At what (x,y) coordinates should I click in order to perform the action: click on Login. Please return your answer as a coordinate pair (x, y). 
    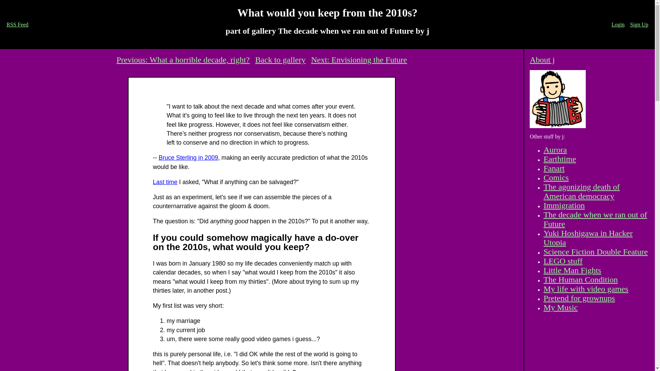
    Looking at the image, I should click on (618, 24).